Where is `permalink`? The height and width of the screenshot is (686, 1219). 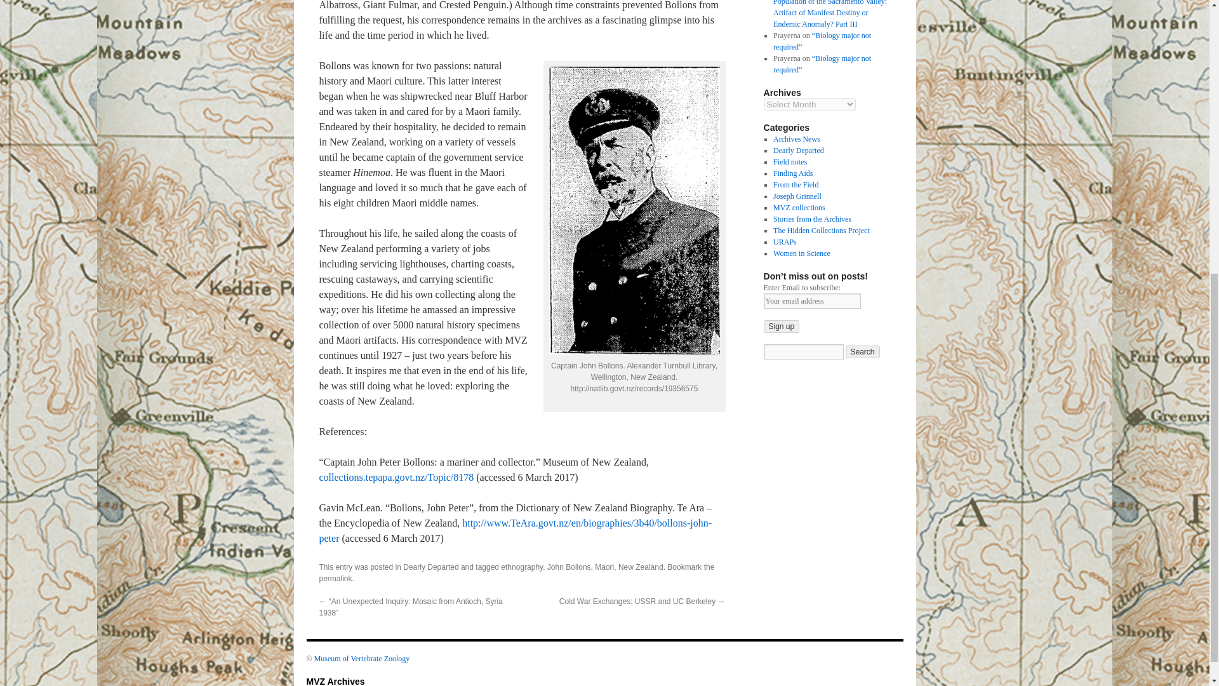 permalink is located at coordinates (335, 578).